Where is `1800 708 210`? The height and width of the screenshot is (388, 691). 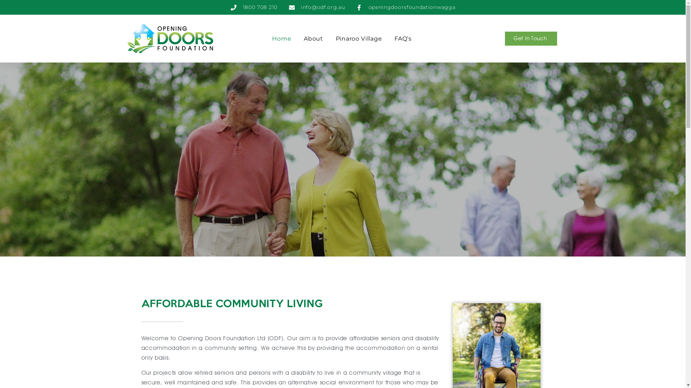
1800 708 210 is located at coordinates (254, 7).